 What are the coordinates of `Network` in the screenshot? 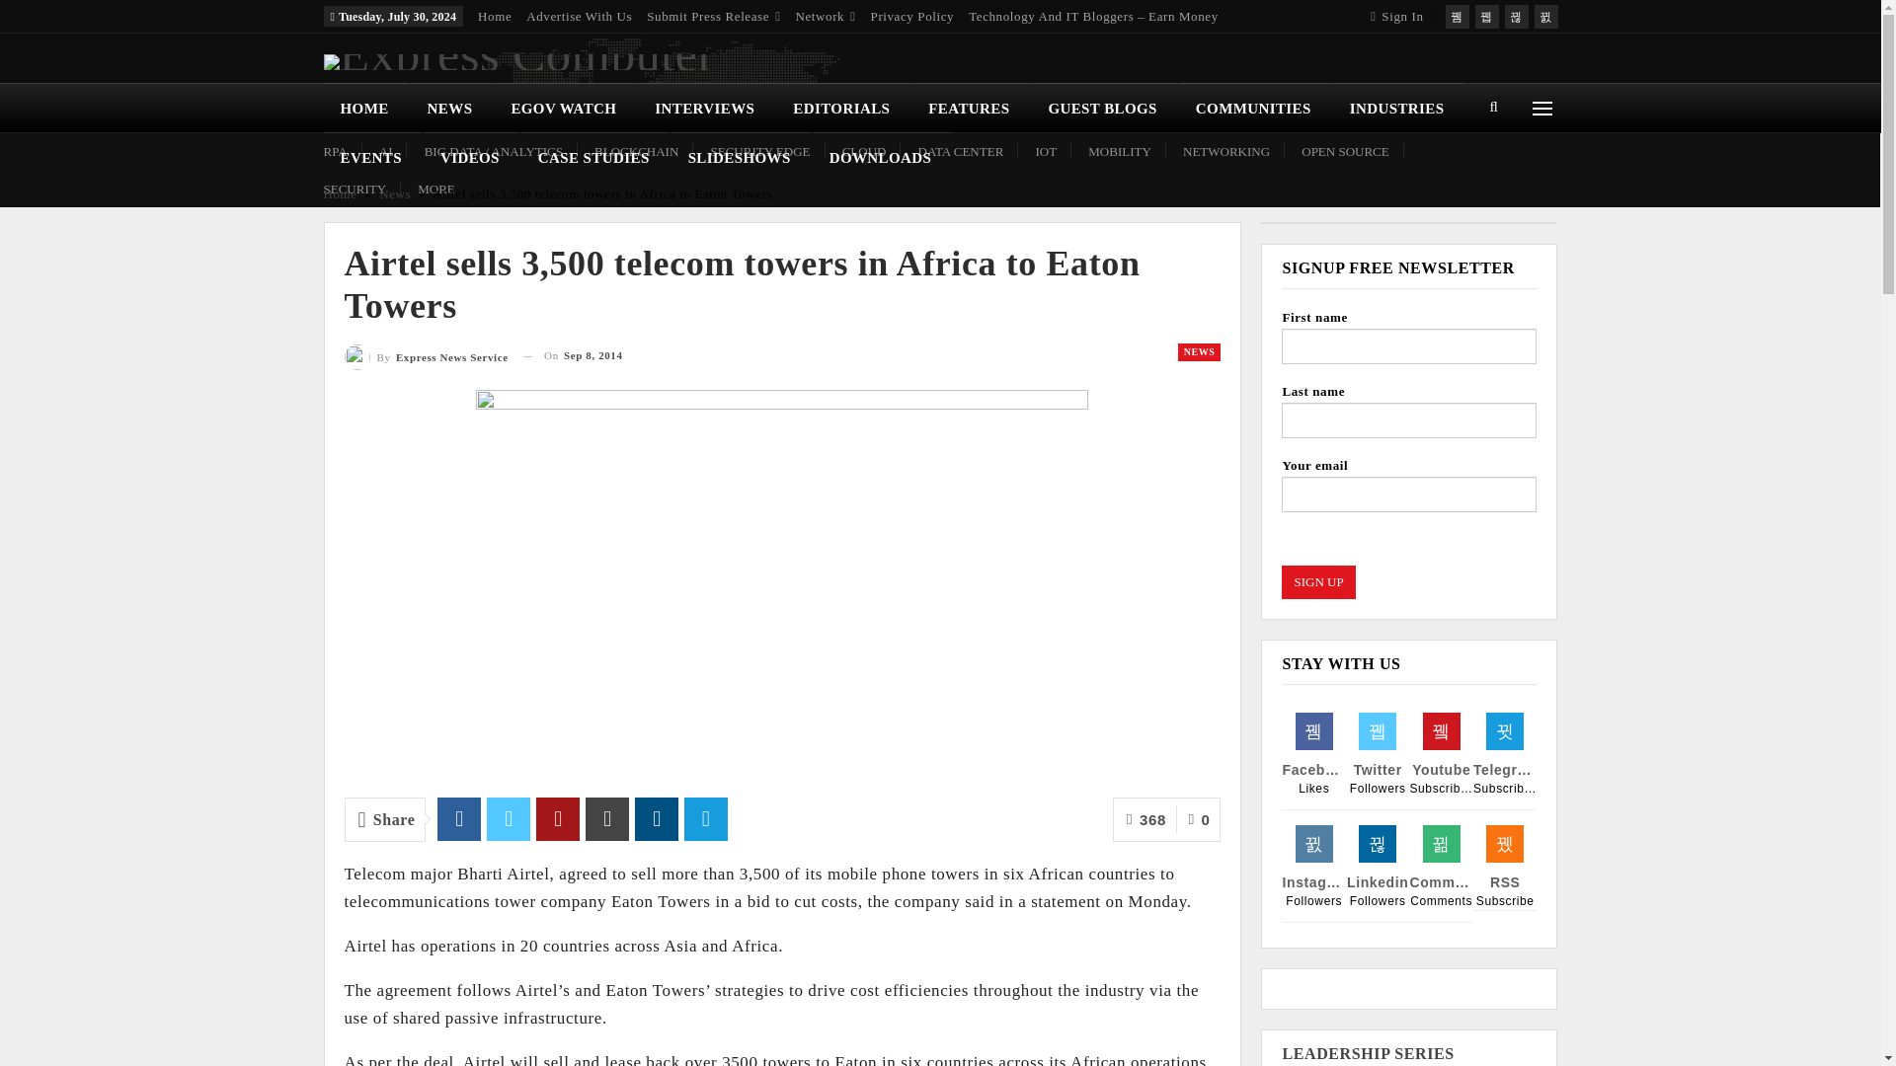 It's located at (826, 16).